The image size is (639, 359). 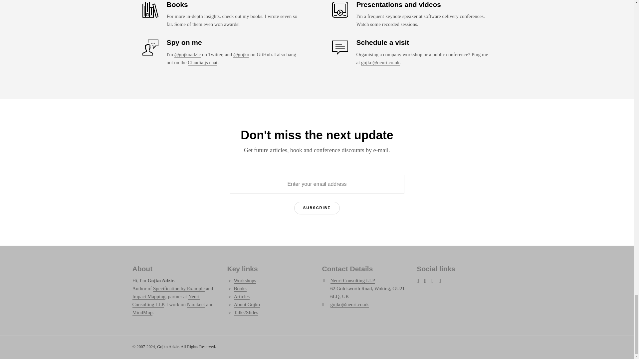 What do you see at coordinates (317, 208) in the screenshot?
I see `Subscribe` at bounding box center [317, 208].